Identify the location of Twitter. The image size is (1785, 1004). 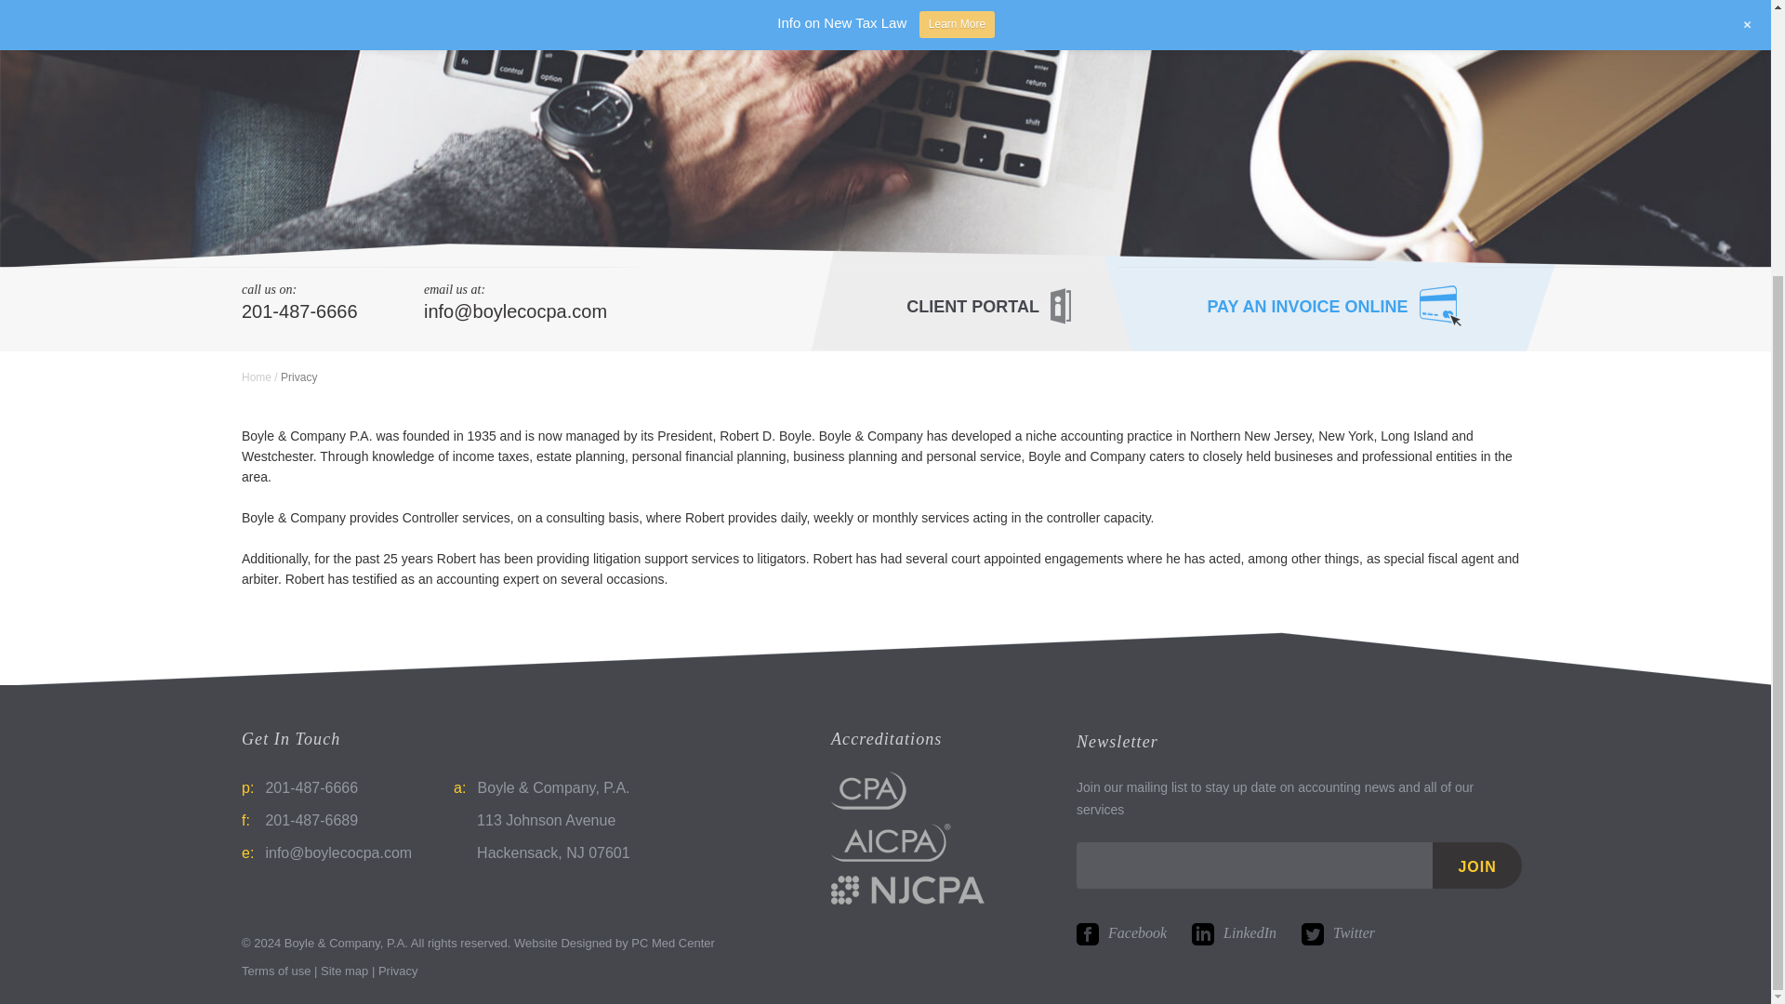
(1337, 931).